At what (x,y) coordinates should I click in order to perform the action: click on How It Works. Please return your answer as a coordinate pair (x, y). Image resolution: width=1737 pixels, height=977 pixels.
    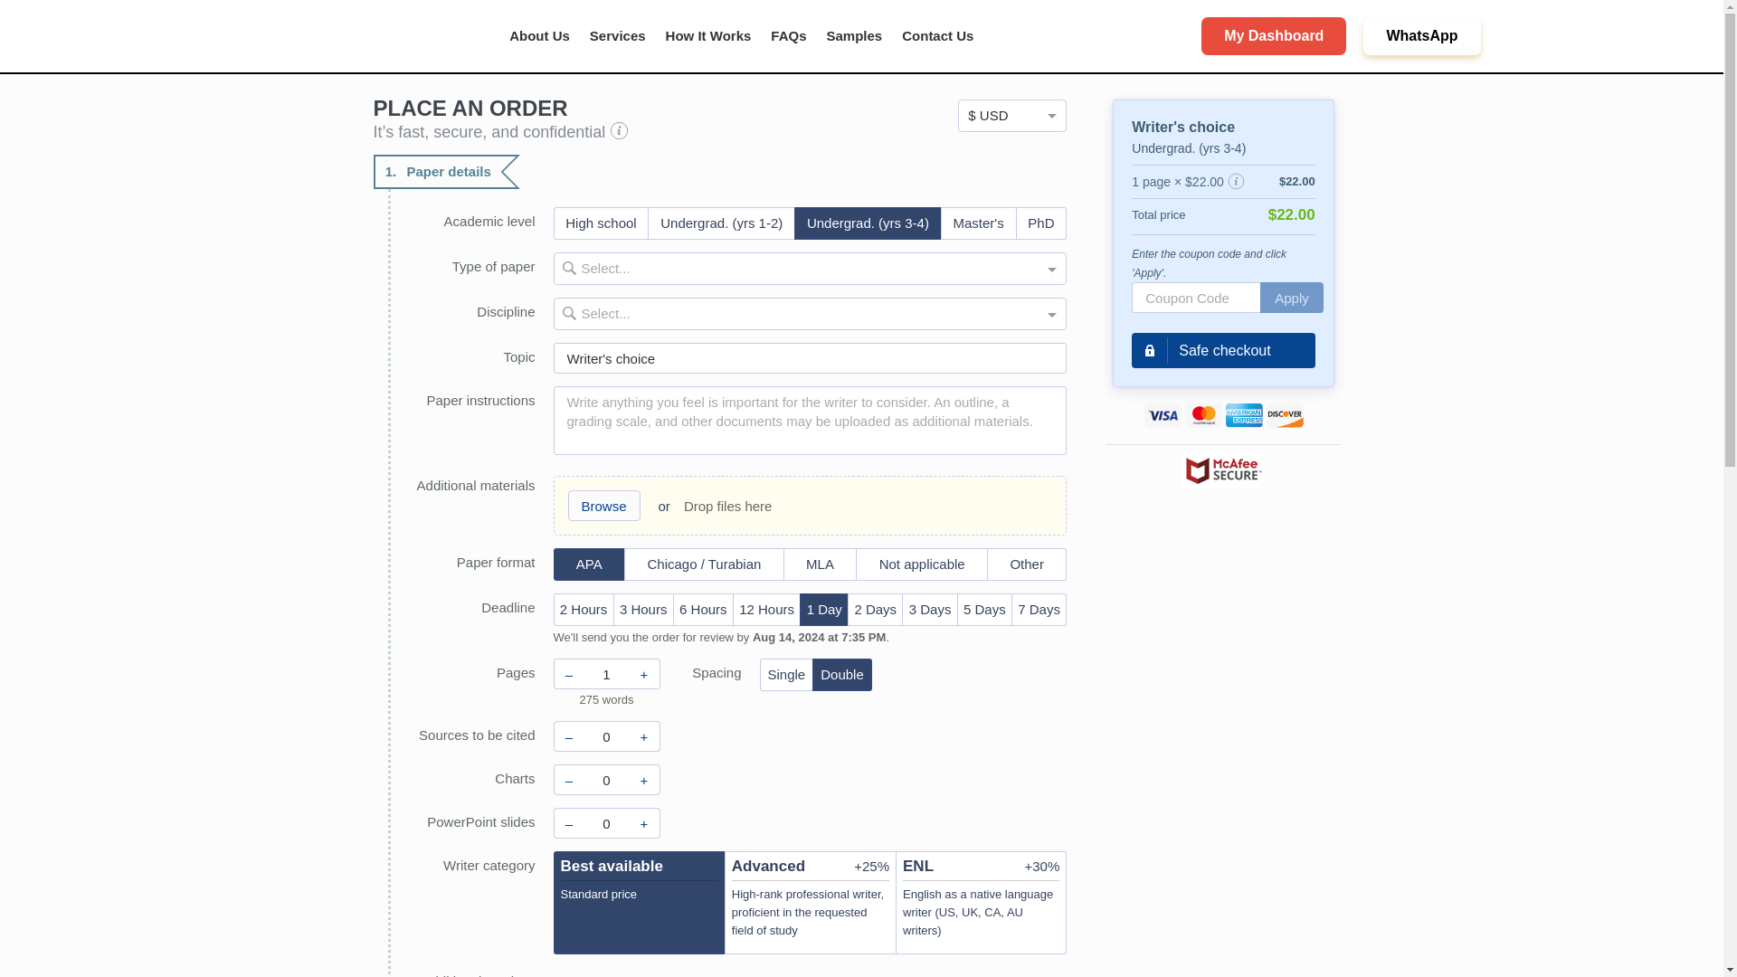
    Looking at the image, I should click on (708, 36).